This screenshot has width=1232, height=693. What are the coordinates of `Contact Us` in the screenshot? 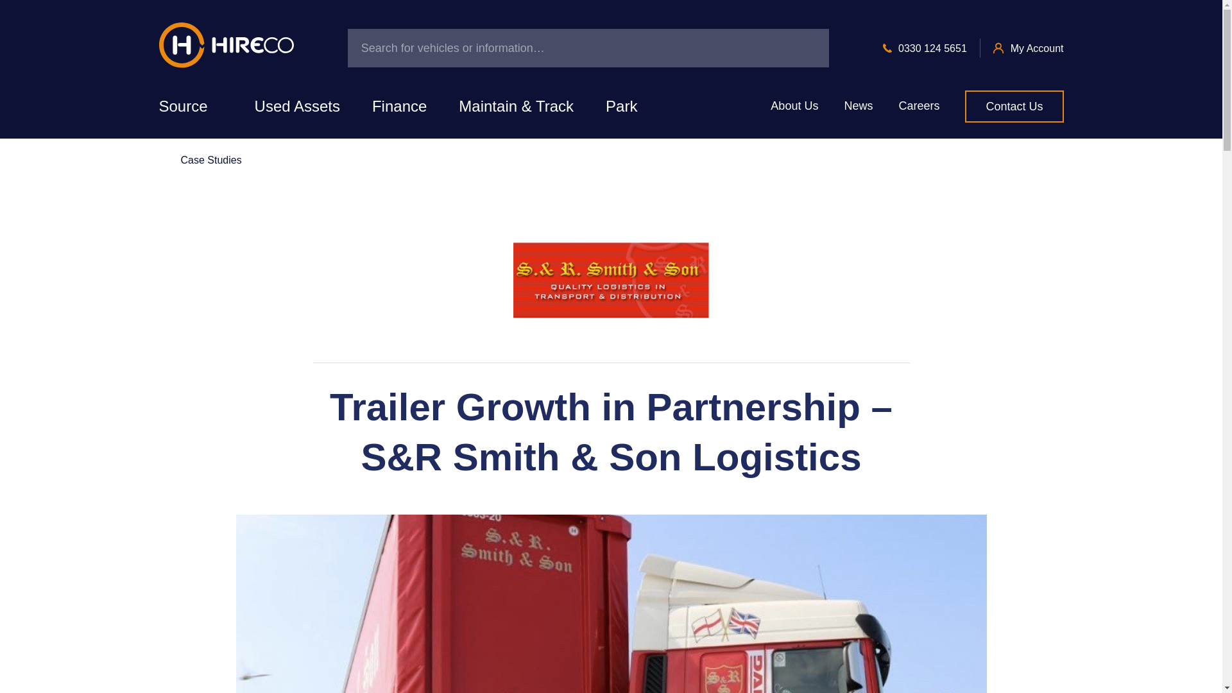 It's located at (1014, 107).